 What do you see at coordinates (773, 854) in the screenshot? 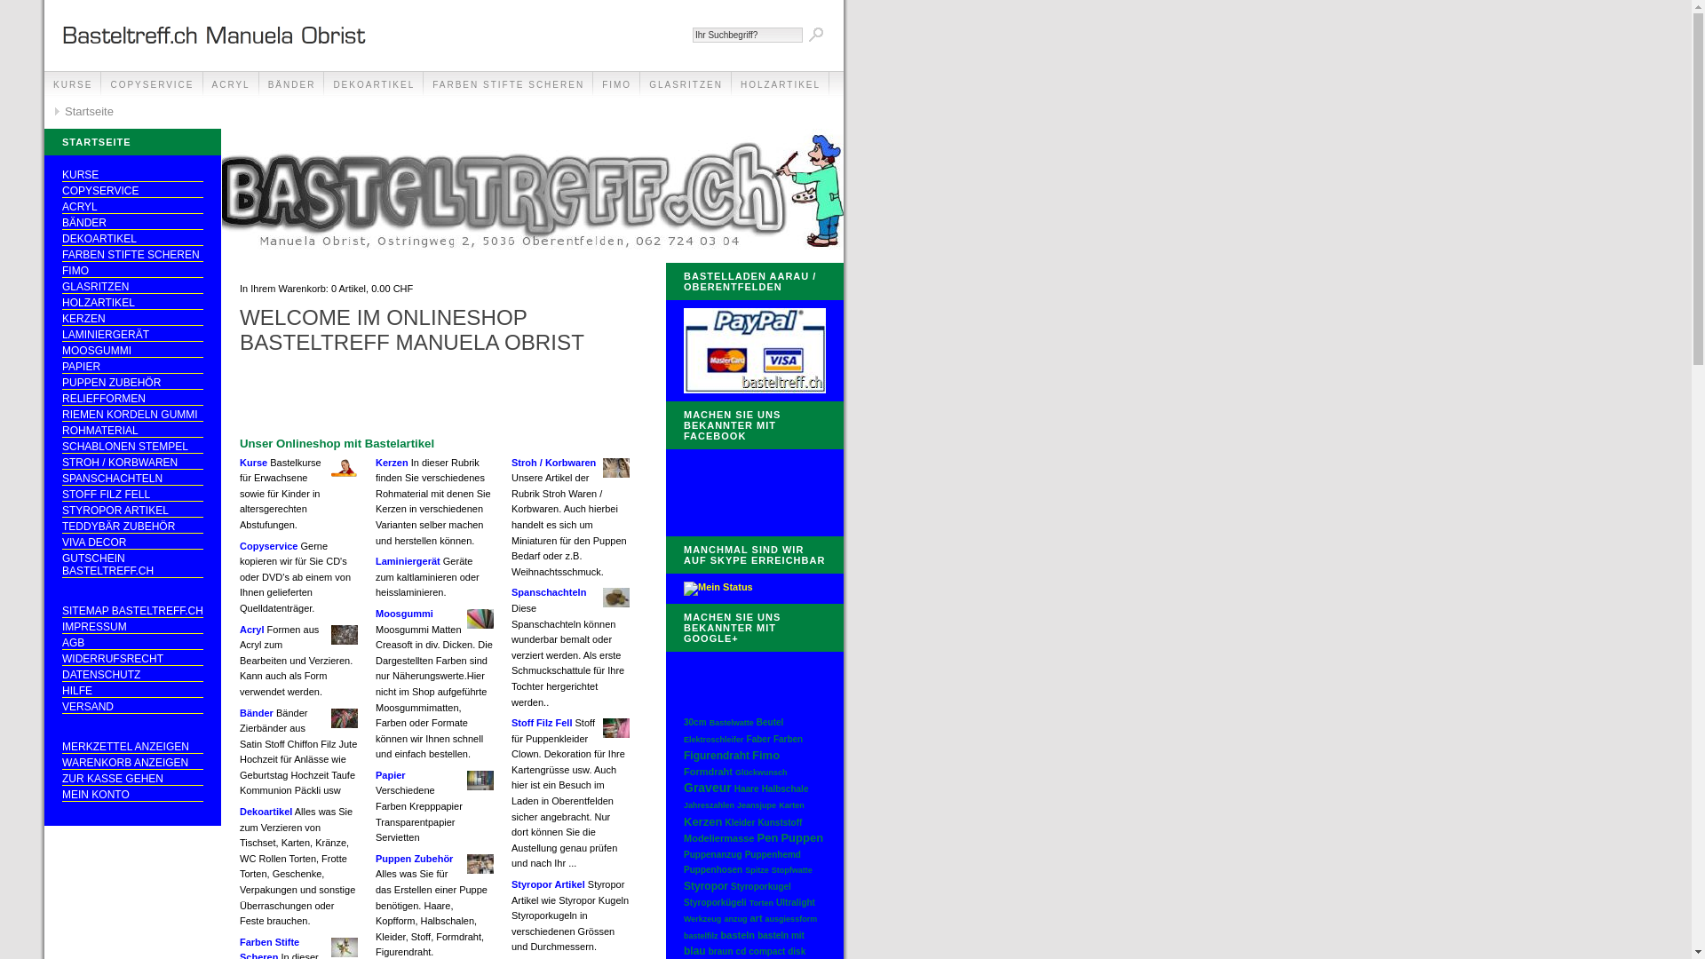
I see `Puppenhemd` at bounding box center [773, 854].